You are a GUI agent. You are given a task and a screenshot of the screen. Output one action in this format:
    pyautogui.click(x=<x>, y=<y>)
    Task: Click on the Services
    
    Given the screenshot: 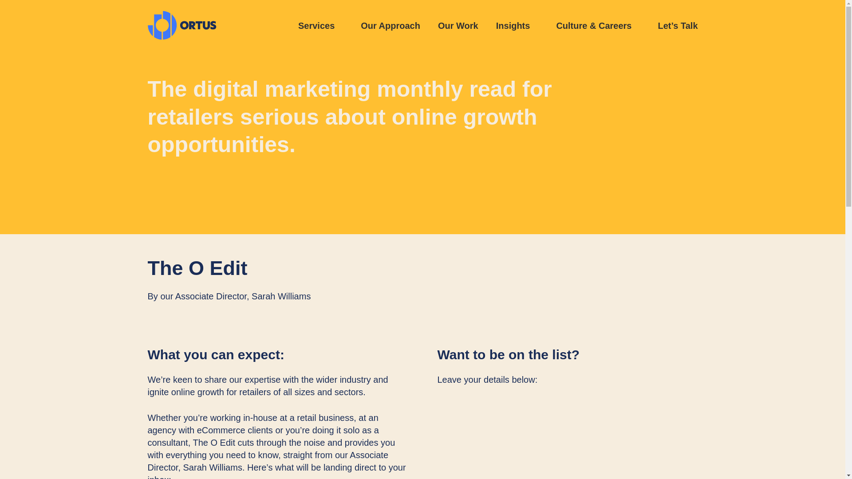 What is the action you would take?
    pyautogui.click(x=320, y=26)
    